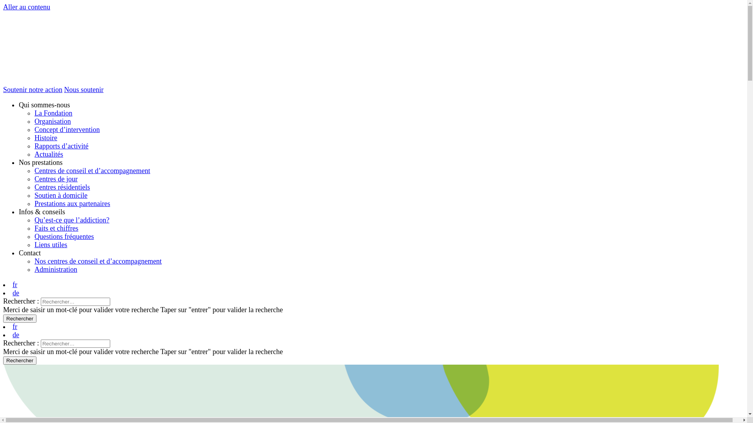 This screenshot has width=753, height=423. I want to click on fr, so click(15, 327).